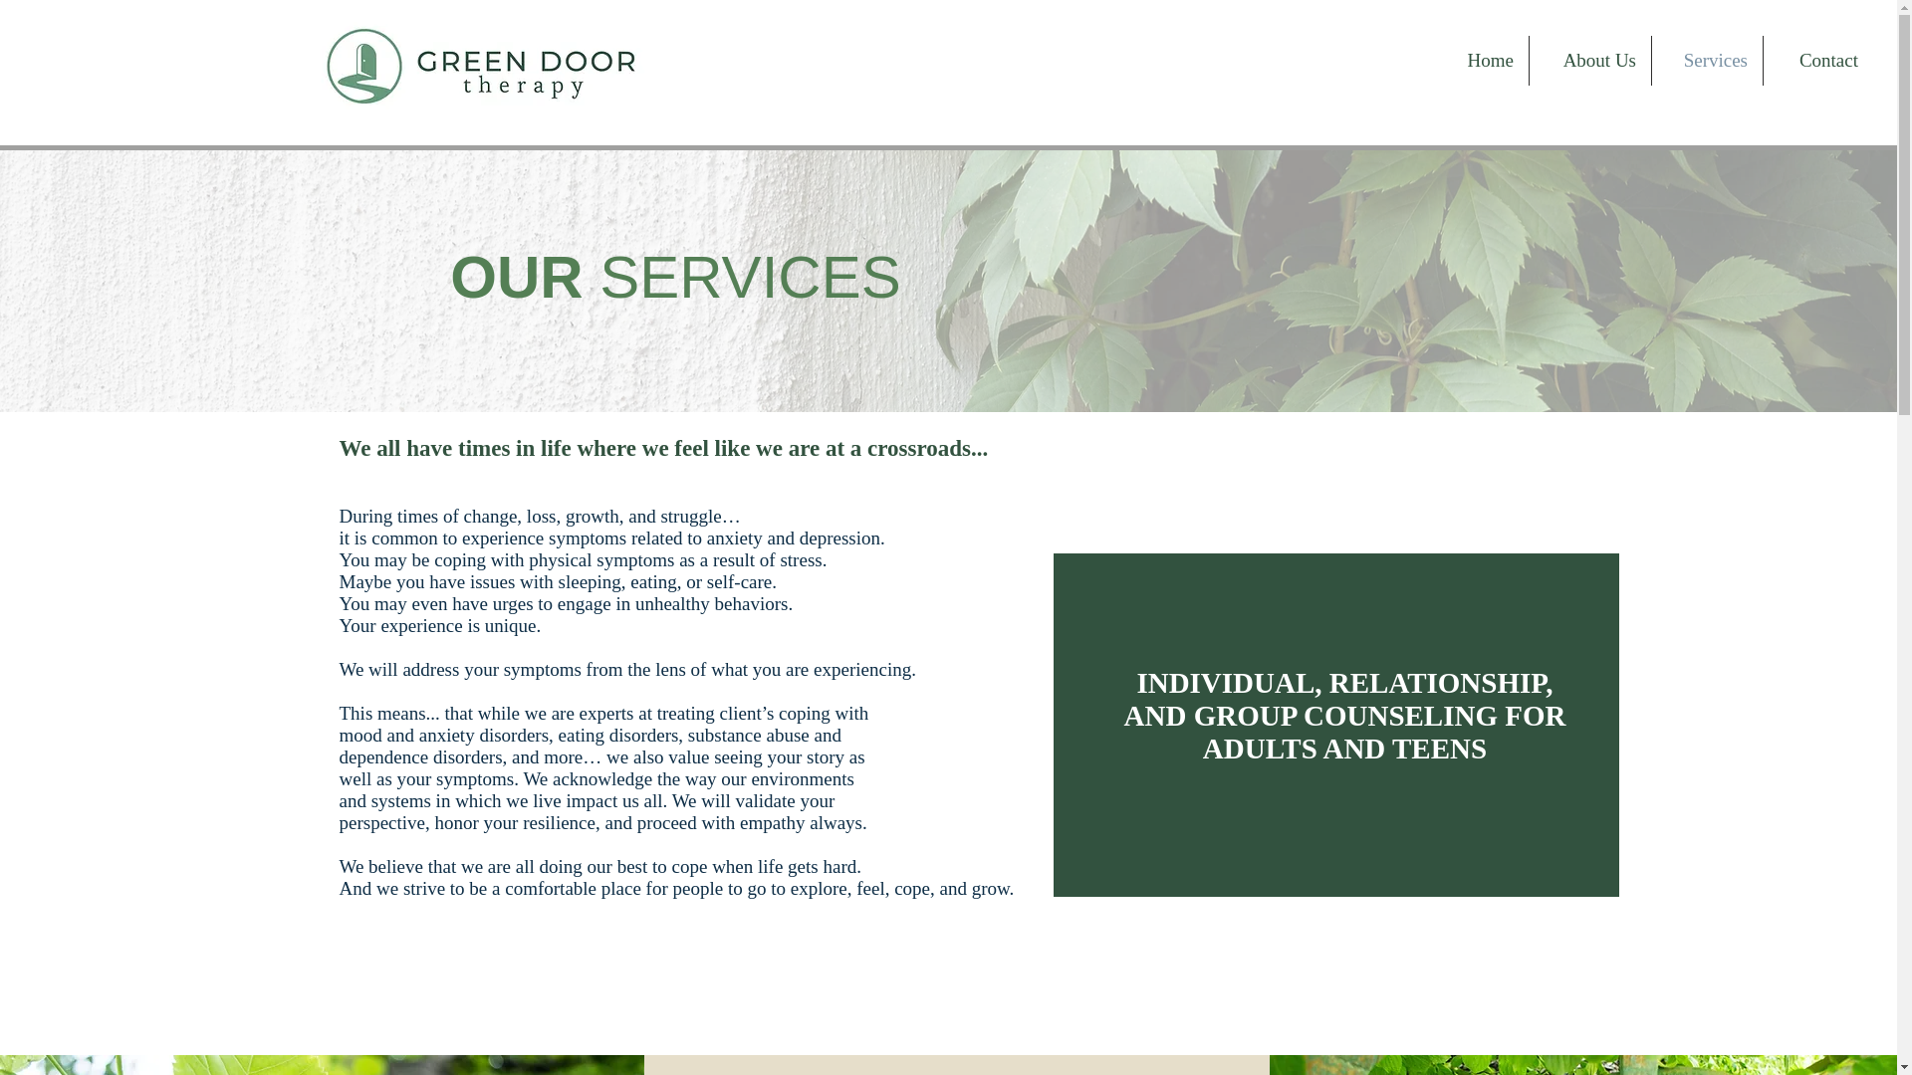  What do you see at coordinates (1590, 60) in the screenshot?
I see `About Us` at bounding box center [1590, 60].